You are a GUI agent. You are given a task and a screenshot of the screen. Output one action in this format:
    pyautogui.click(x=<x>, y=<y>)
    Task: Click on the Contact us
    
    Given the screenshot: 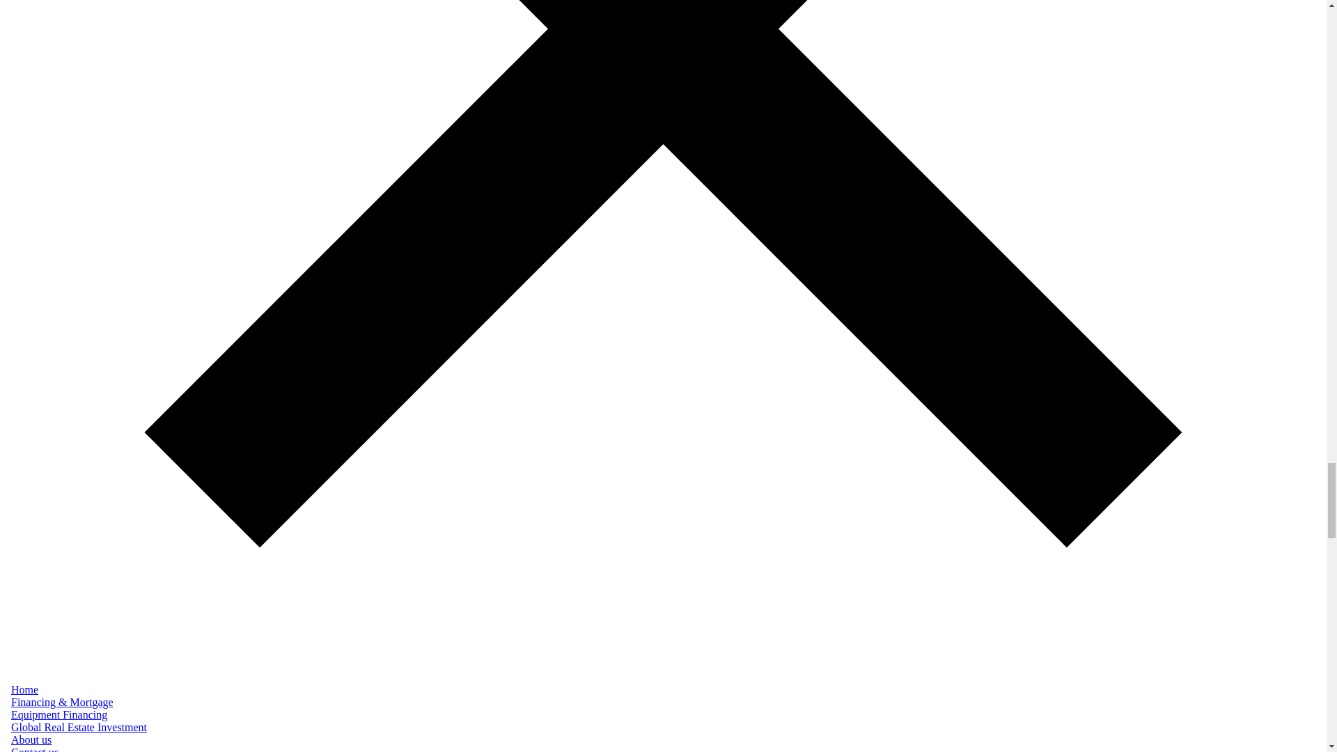 What is the action you would take?
    pyautogui.click(x=35, y=749)
    